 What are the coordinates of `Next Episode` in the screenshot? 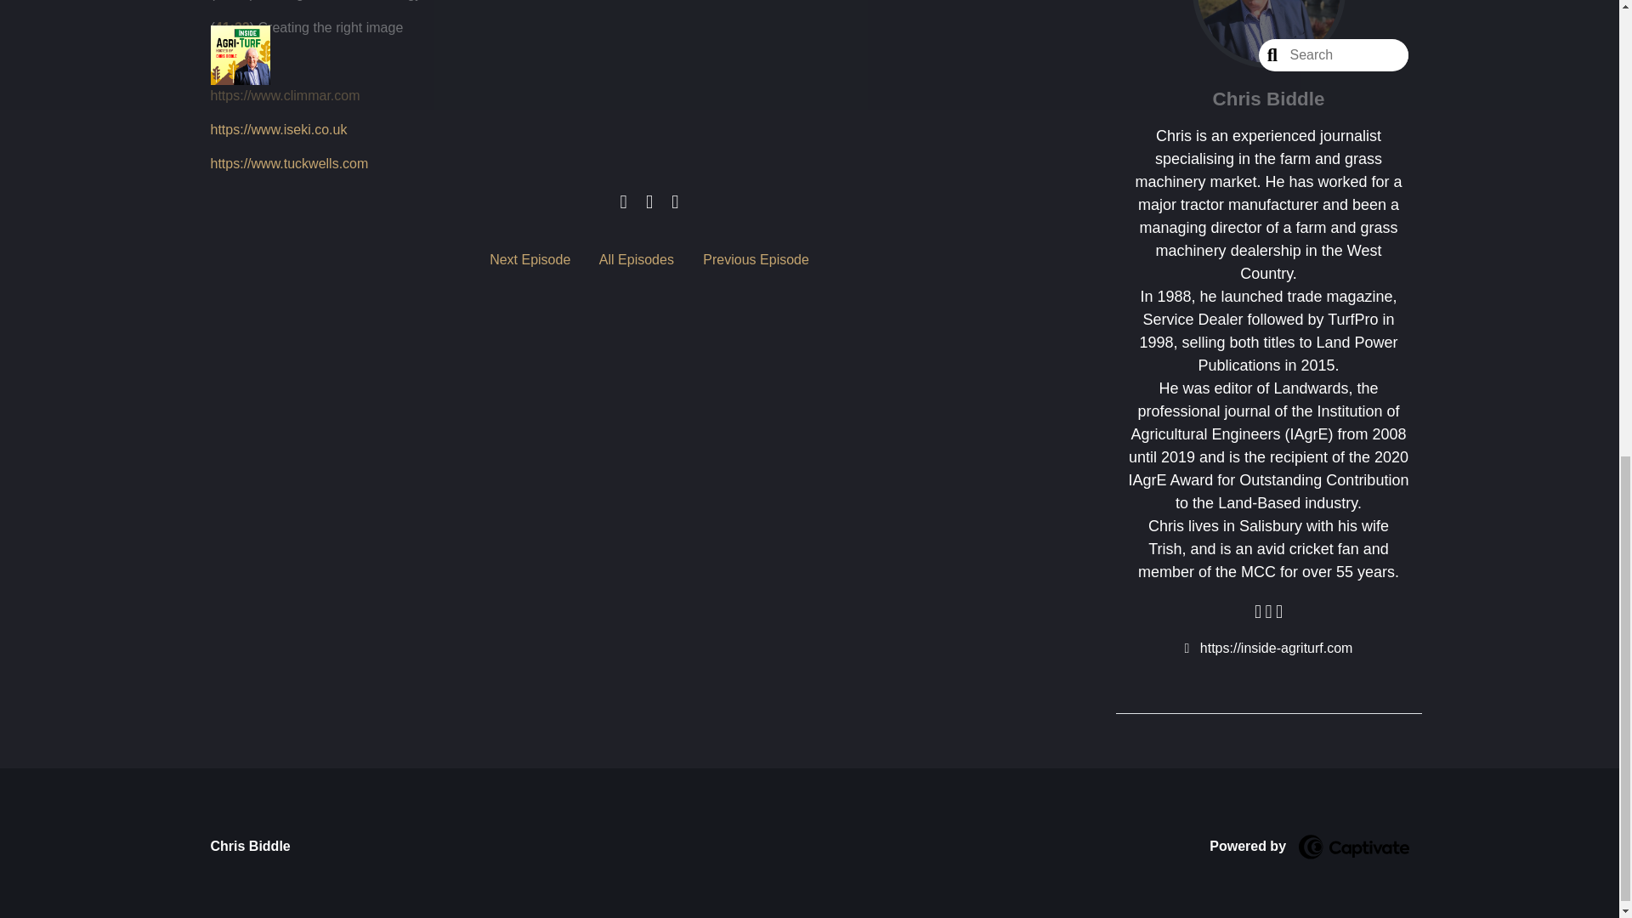 It's located at (530, 260).